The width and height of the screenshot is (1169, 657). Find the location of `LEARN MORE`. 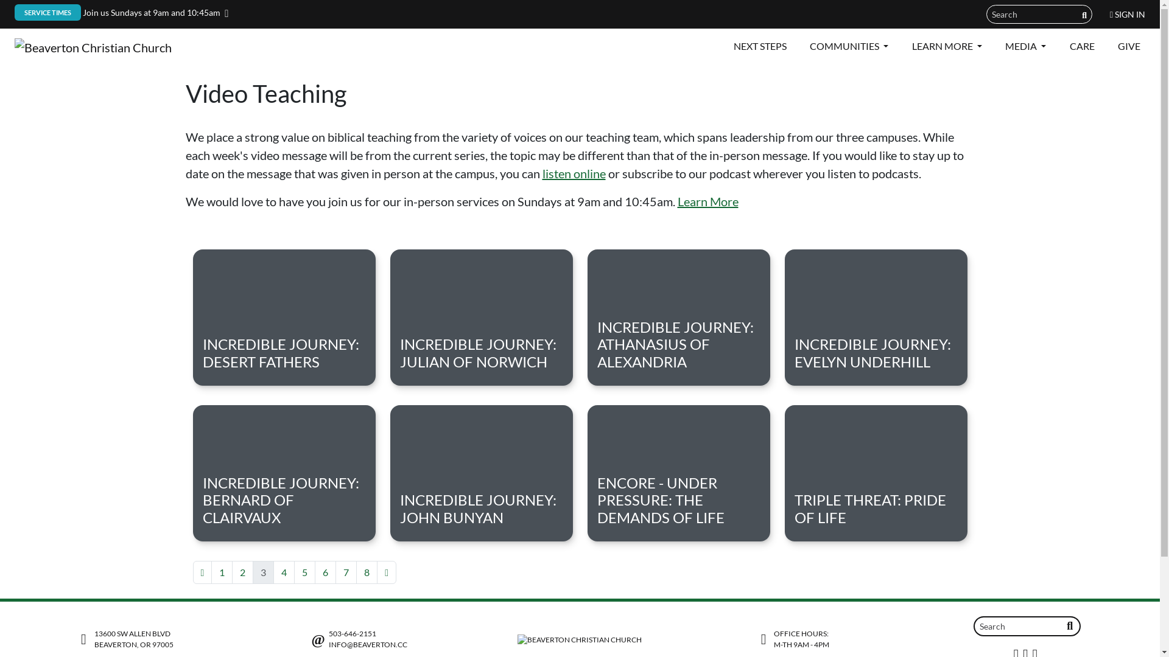

LEARN MORE is located at coordinates (947, 46).